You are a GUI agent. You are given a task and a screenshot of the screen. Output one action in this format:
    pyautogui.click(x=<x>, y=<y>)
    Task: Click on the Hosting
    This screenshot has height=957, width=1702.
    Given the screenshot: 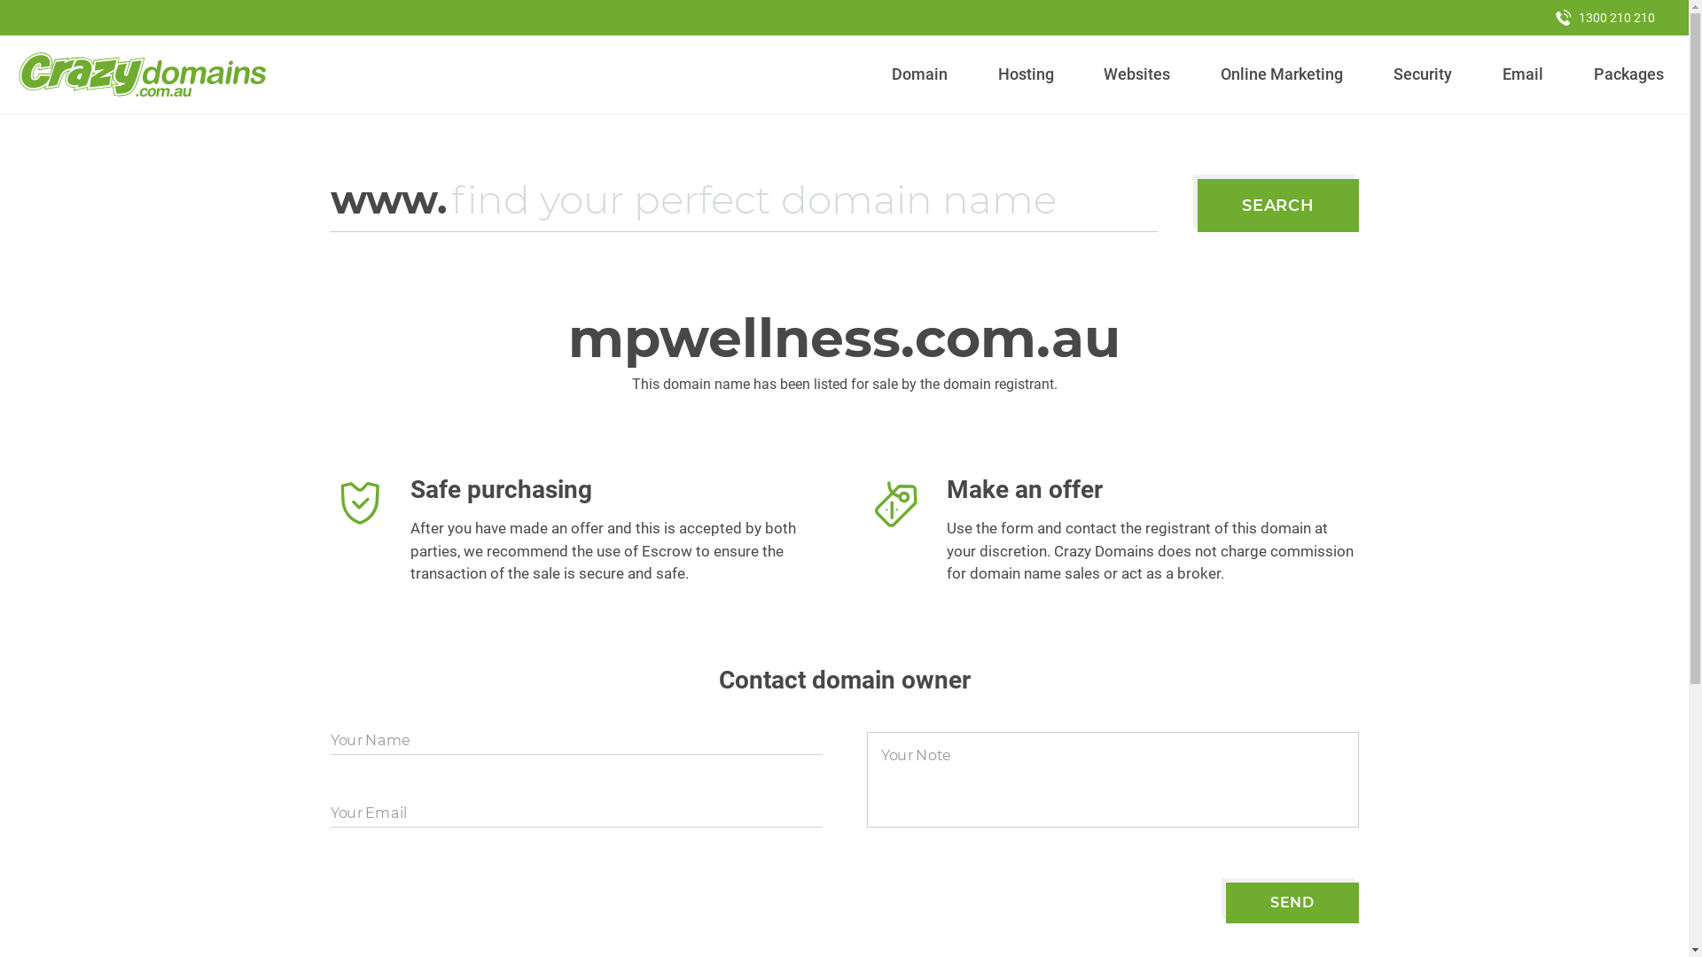 What is the action you would take?
    pyautogui.click(x=1026, y=74)
    